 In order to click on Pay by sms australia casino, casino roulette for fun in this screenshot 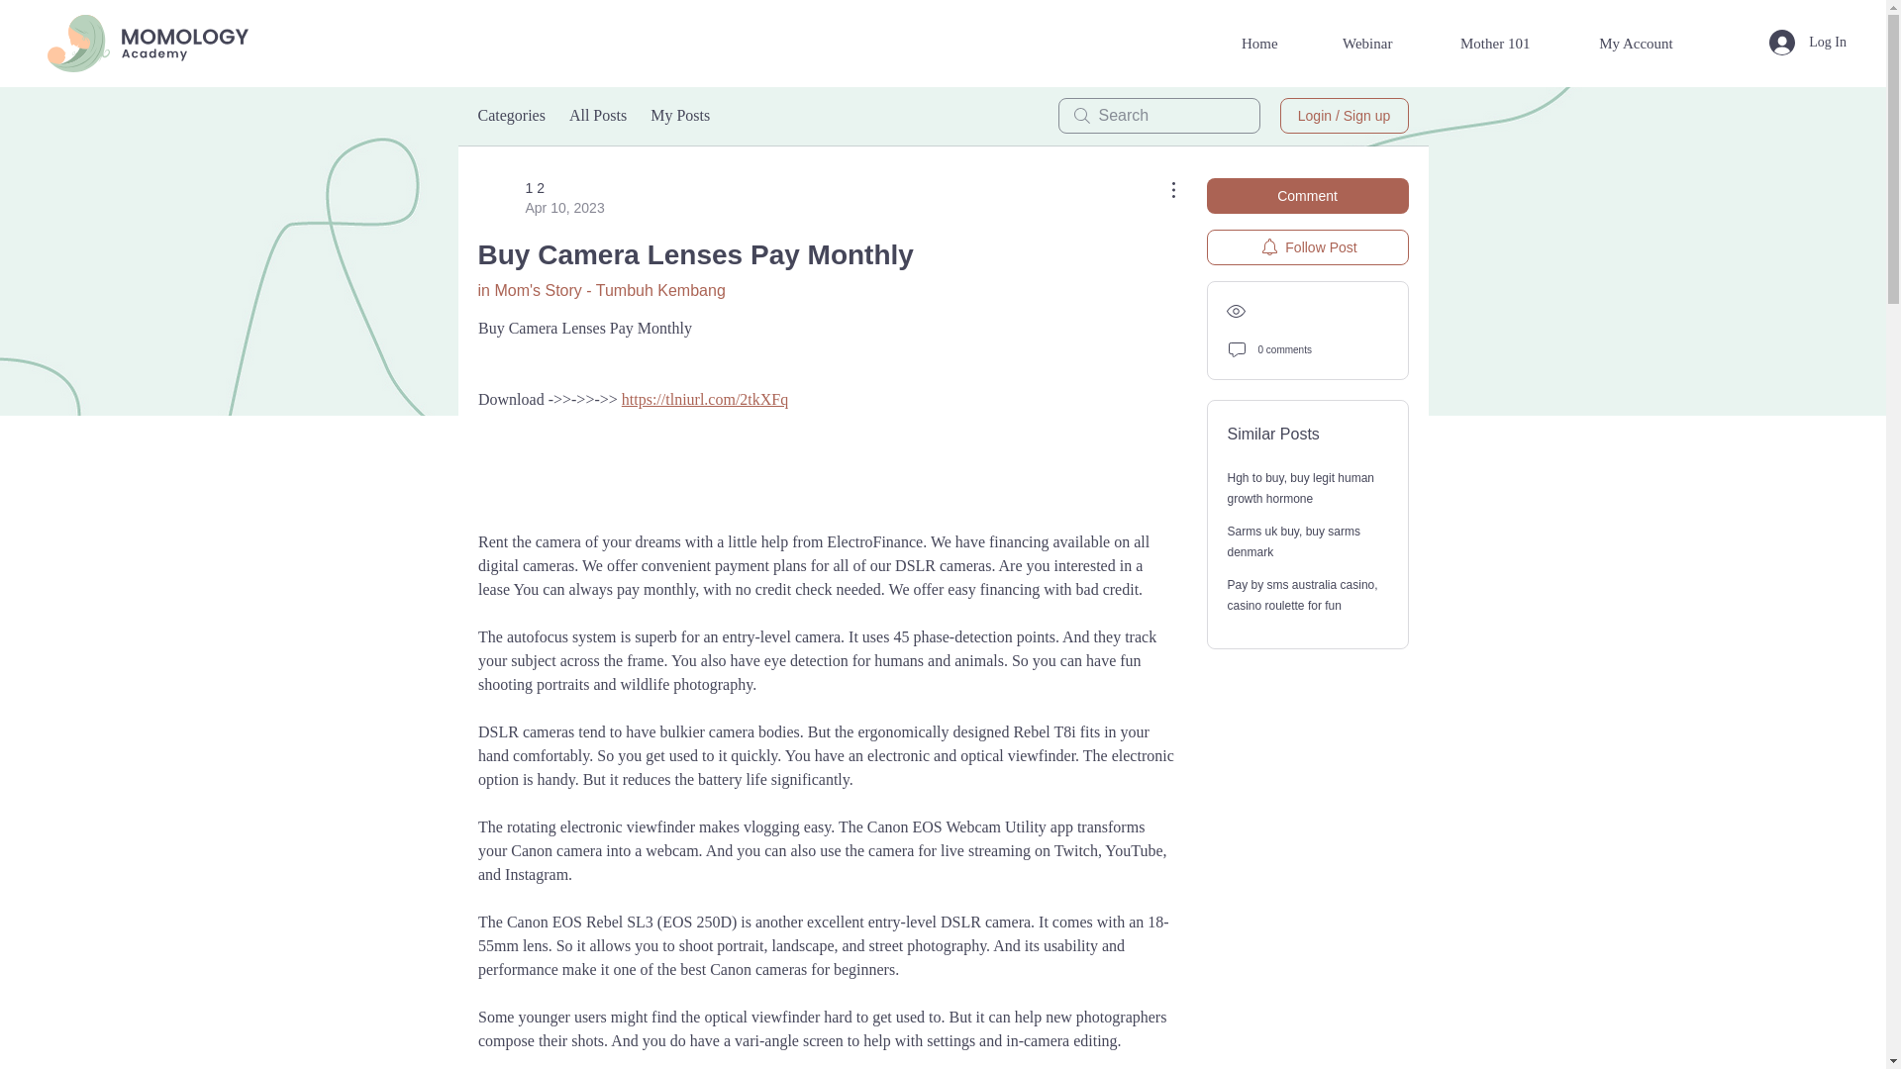, I will do `click(1303, 595)`.